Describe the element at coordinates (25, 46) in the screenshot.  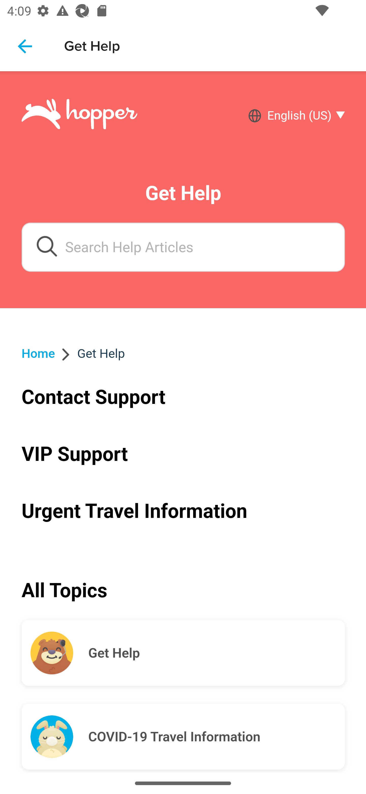
I see `Navigate up` at that location.